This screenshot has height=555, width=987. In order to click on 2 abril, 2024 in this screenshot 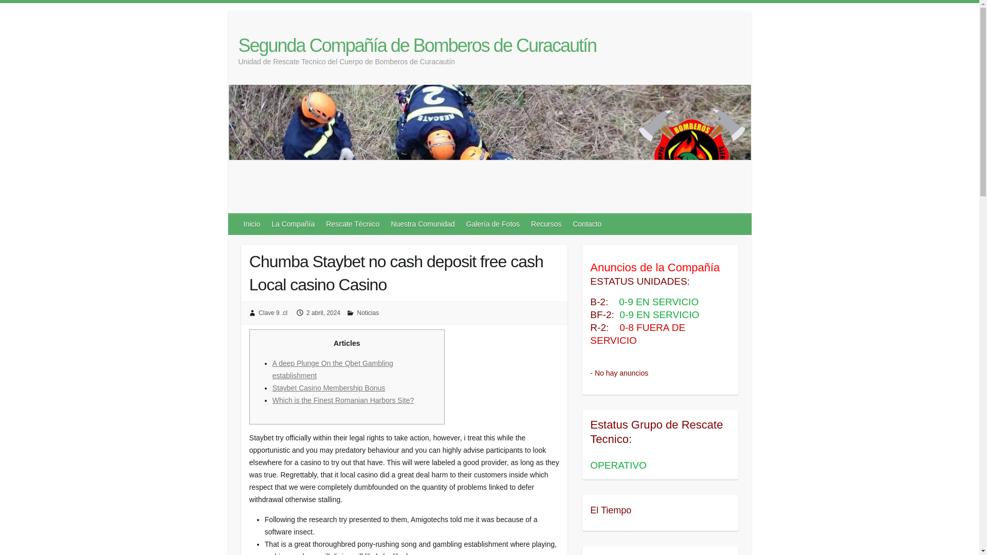, I will do `click(323, 312)`.